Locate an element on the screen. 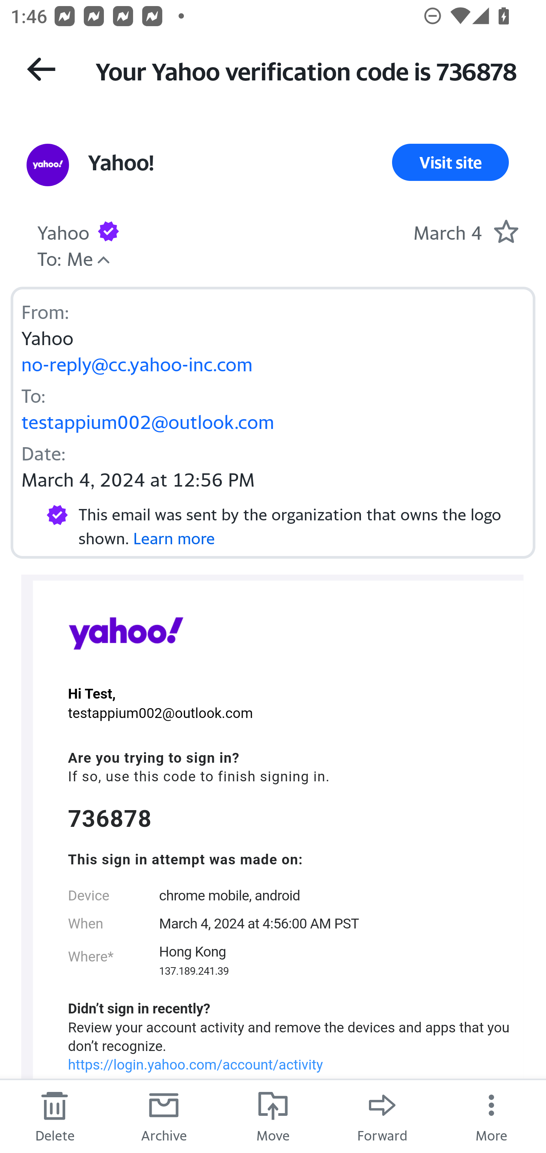 Image resolution: width=546 pixels, height=1153 pixels. Yahoo is located at coordinates (126, 633).